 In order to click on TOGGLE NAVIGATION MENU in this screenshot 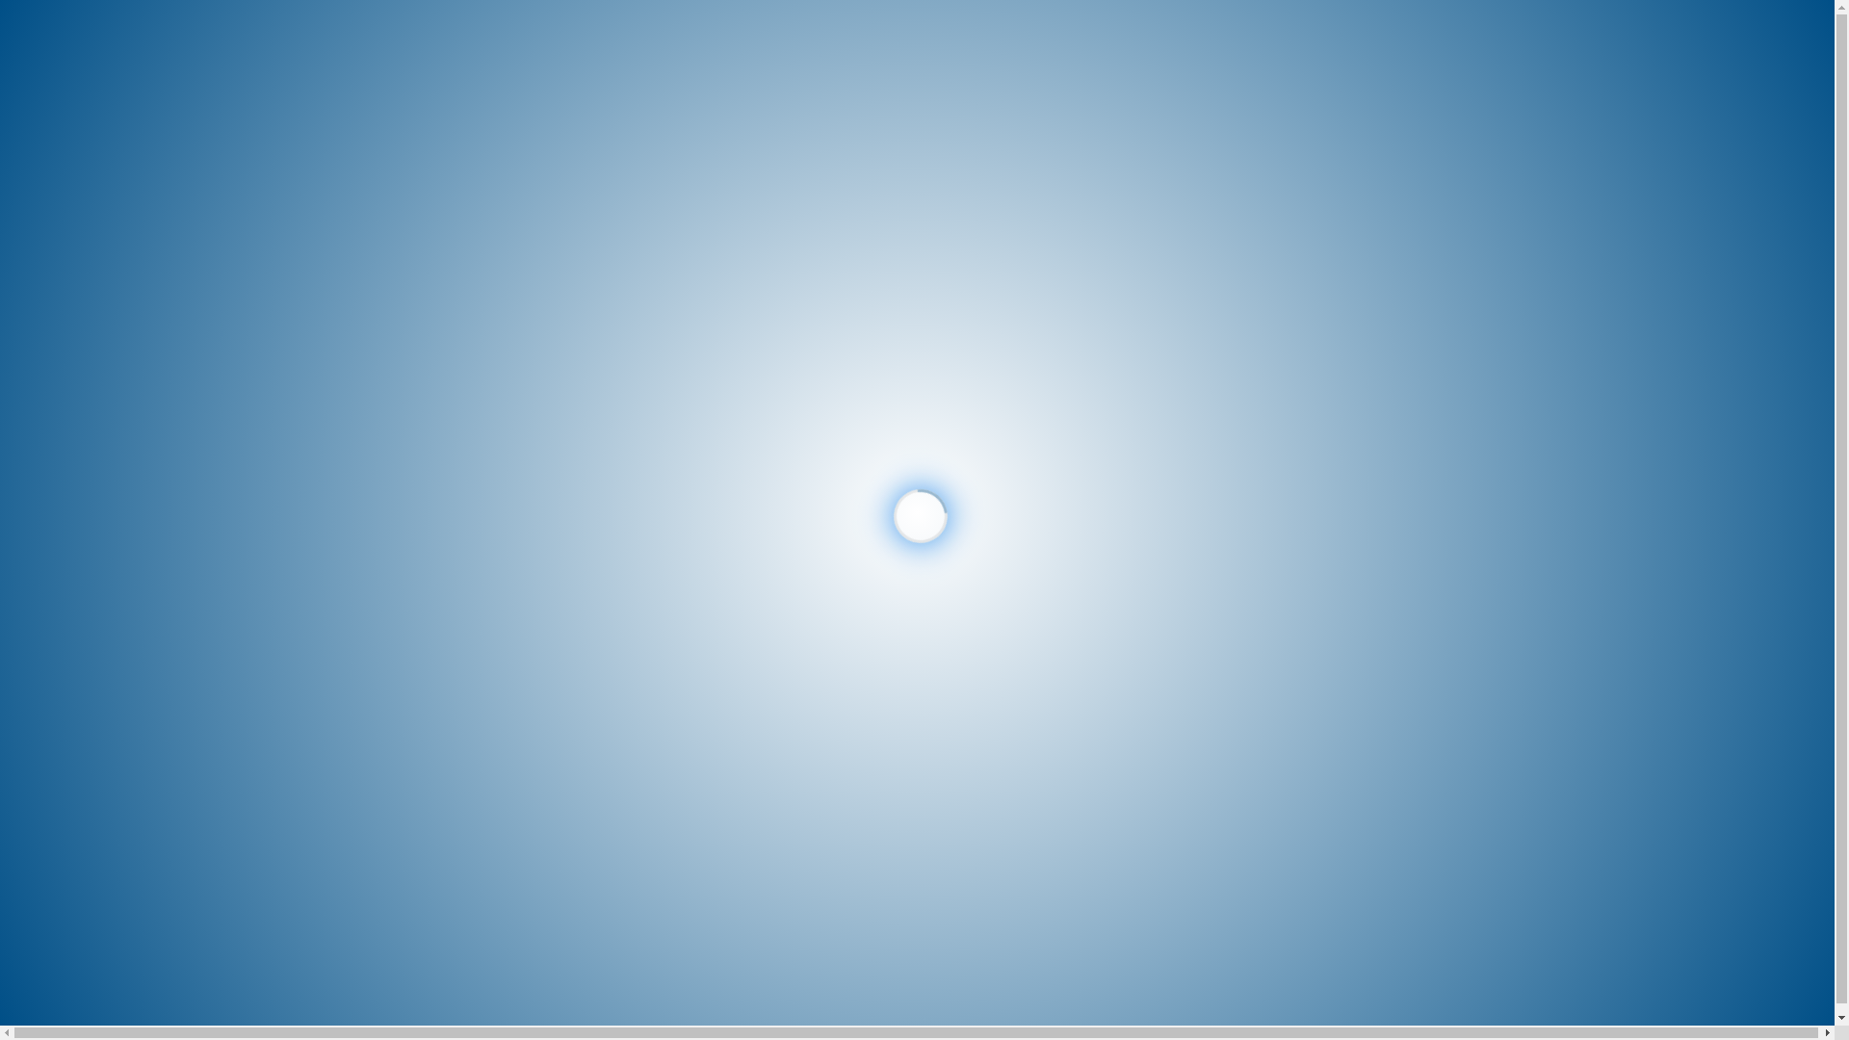, I will do `click(106, 103)`.